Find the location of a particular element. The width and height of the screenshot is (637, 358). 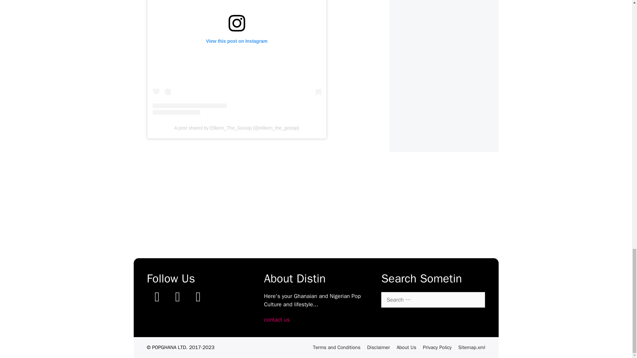

Privacy Policy is located at coordinates (437, 347).